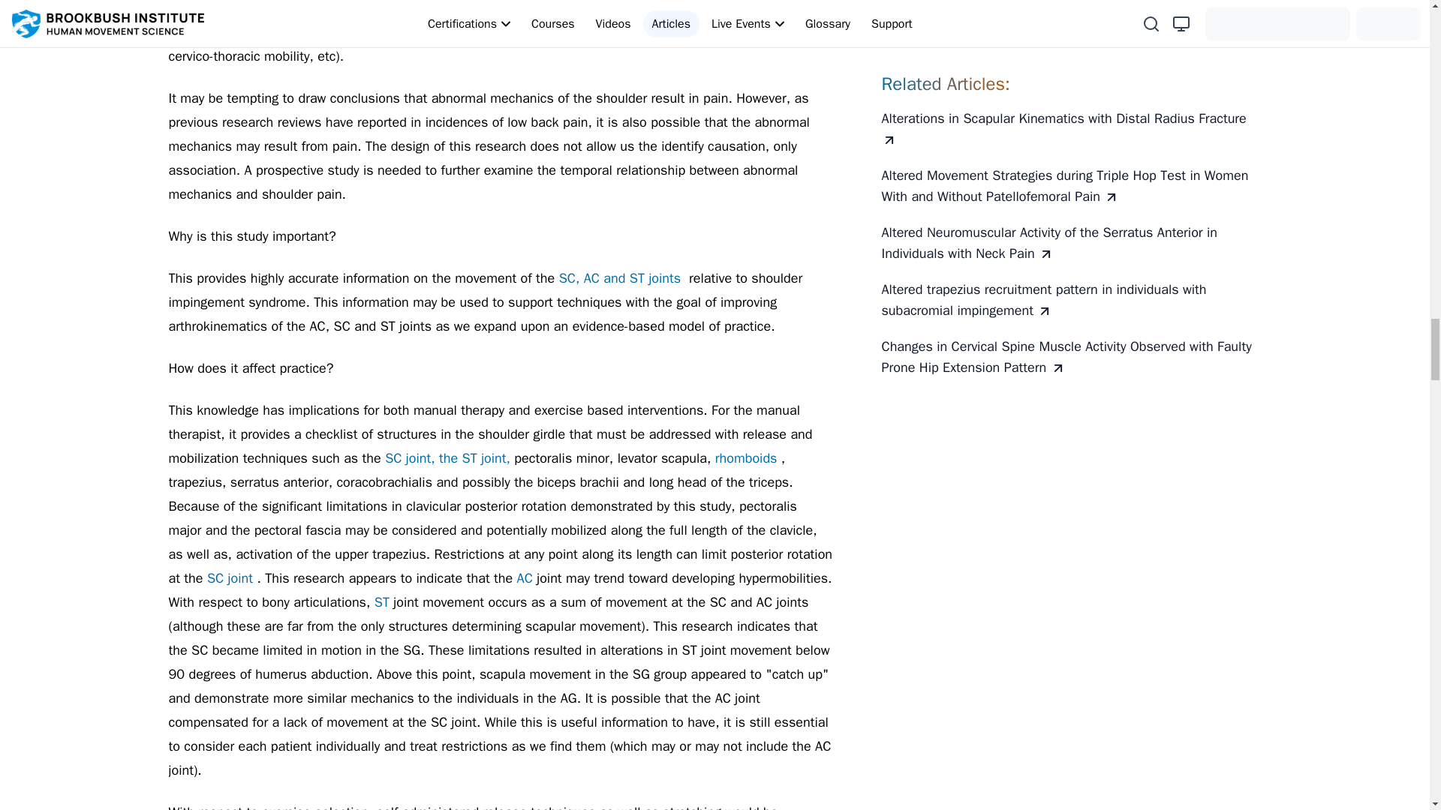 This screenshot has height=810, width=1441. Describe the element at coordinates (449, 458) in the screenshot. I see `SC joint, the ST joint,` at that location.